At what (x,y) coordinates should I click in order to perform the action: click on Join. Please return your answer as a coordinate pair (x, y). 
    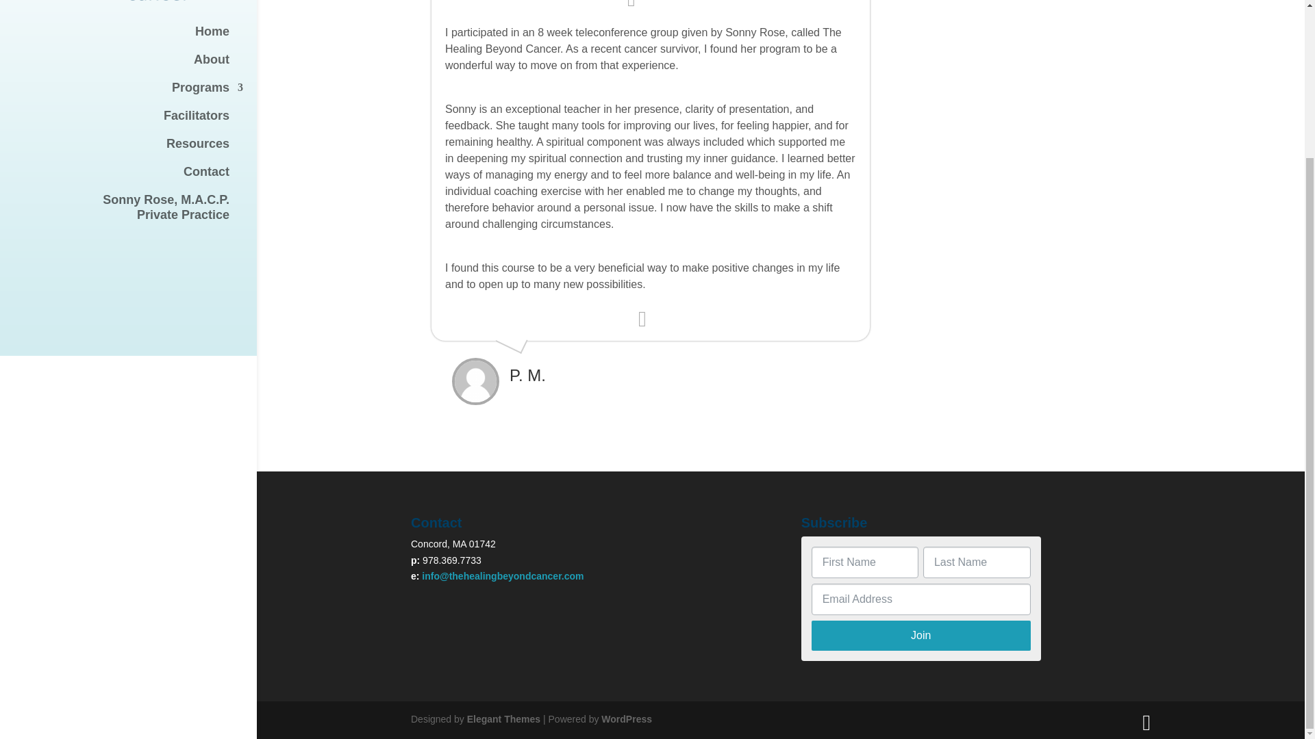
    Looking at the image, I should click on (920, 636).